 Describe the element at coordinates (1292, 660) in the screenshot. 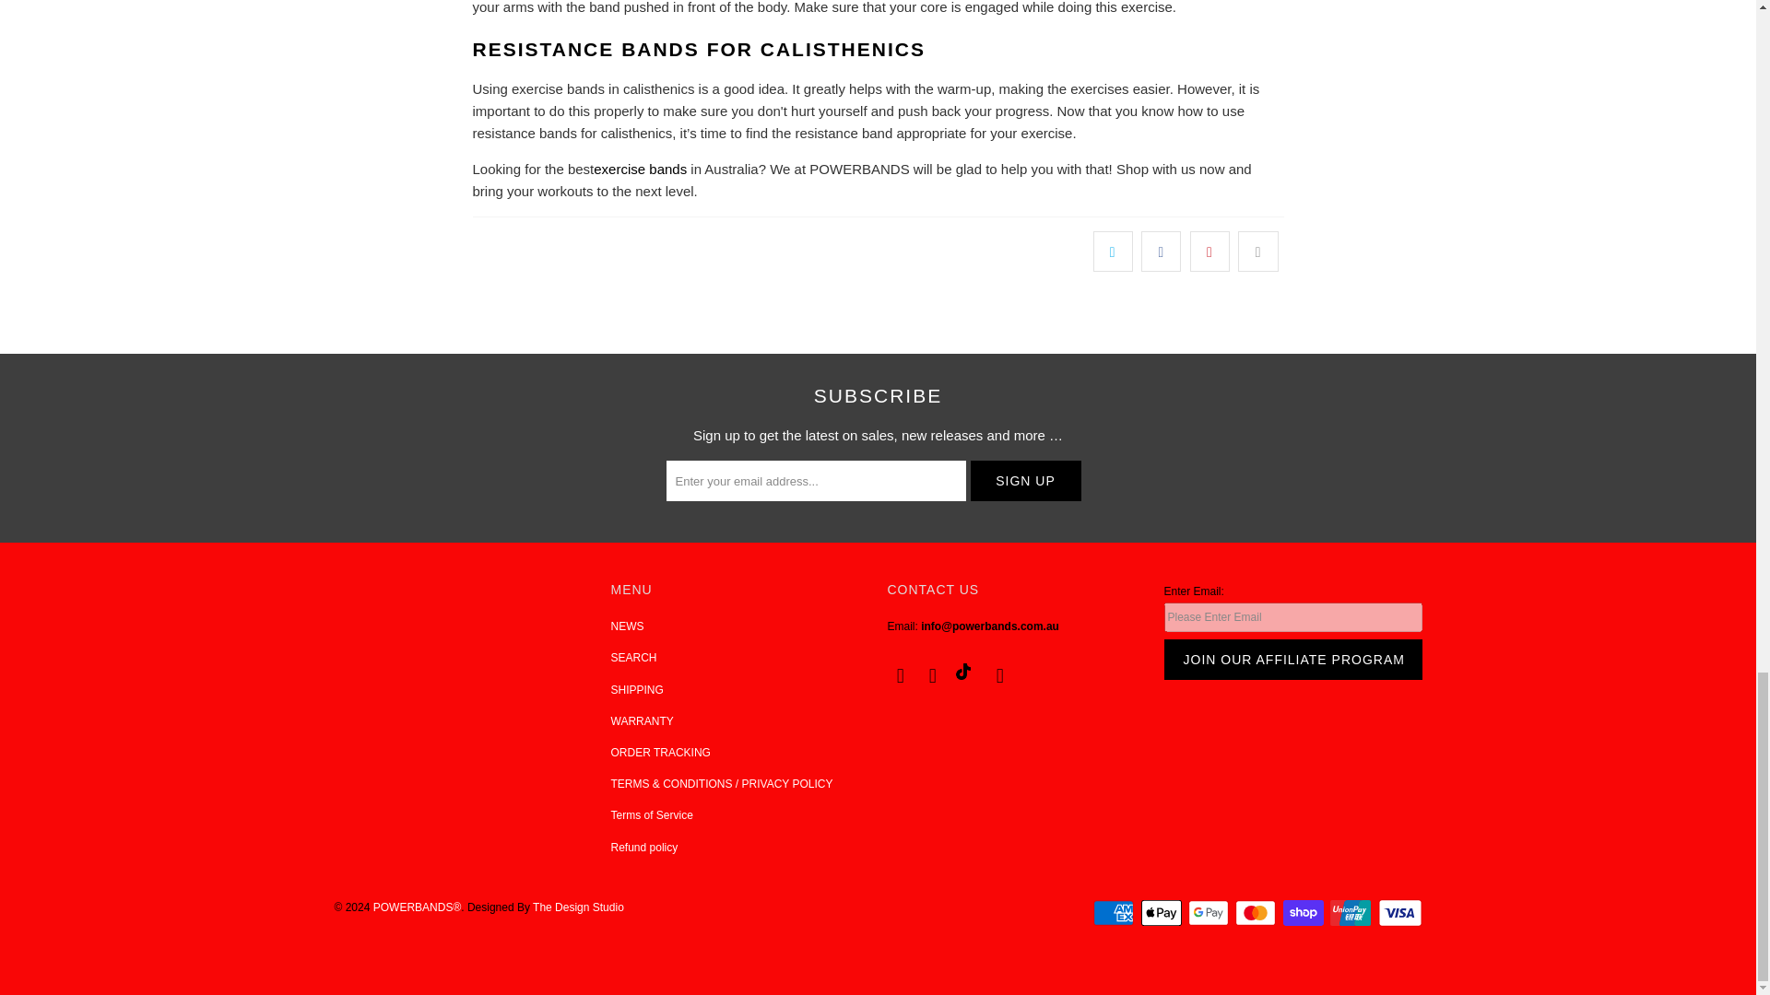

I see `Join Our Affiliate Program` at that location.